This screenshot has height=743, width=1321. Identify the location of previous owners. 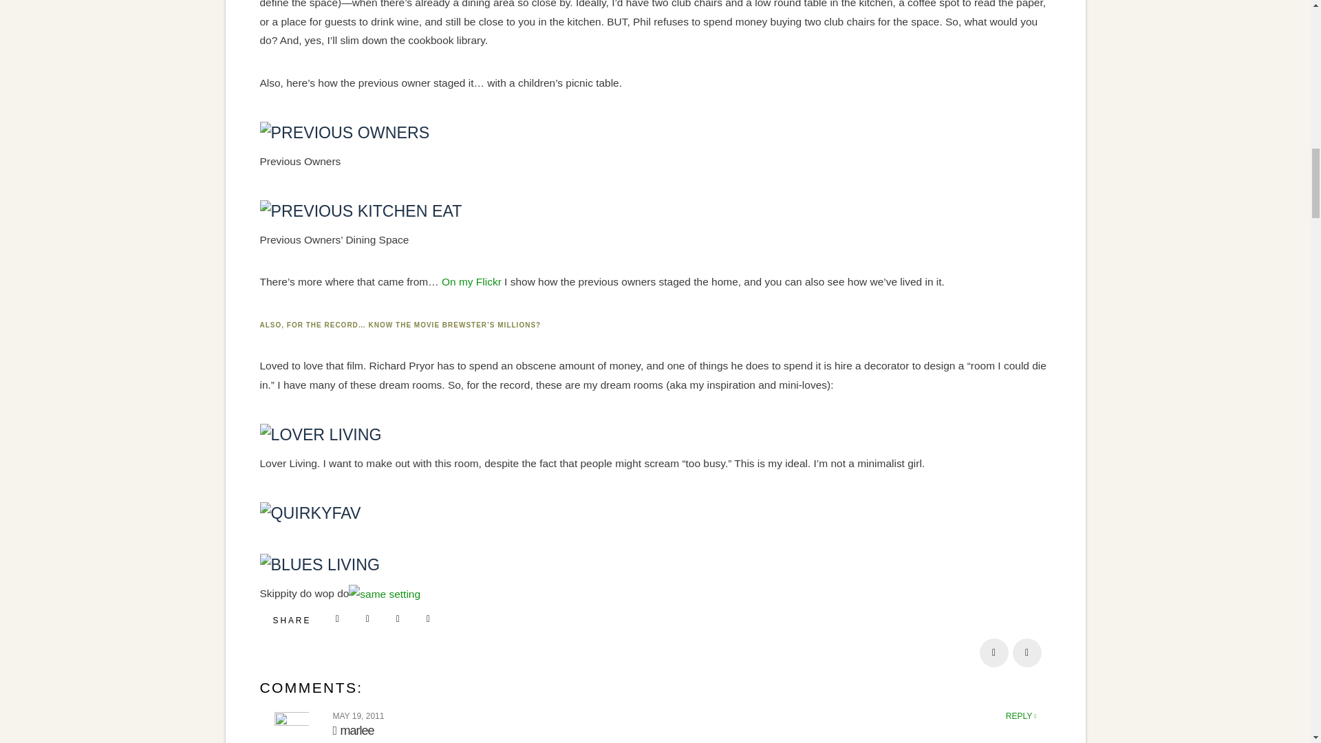
(345, 131).